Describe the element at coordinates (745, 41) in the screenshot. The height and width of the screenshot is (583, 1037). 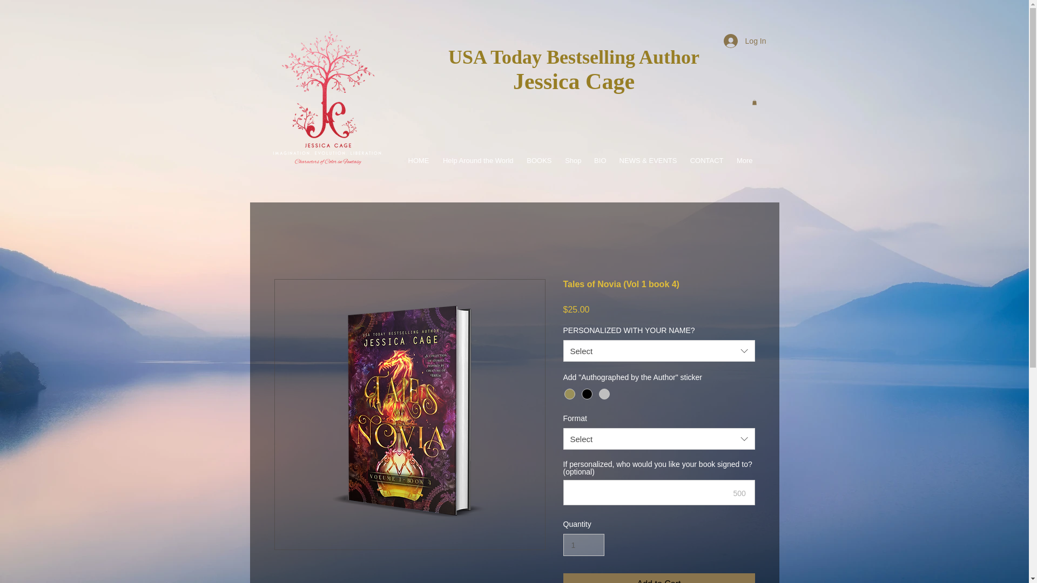
I see `Log In` at that location.